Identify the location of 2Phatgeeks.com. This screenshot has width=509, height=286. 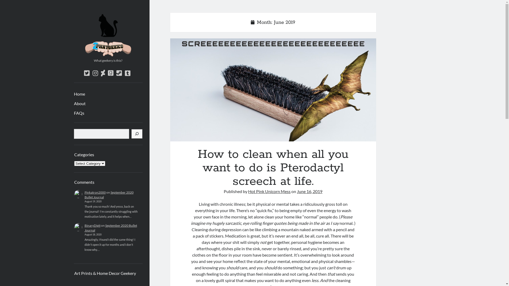
(108, 55).